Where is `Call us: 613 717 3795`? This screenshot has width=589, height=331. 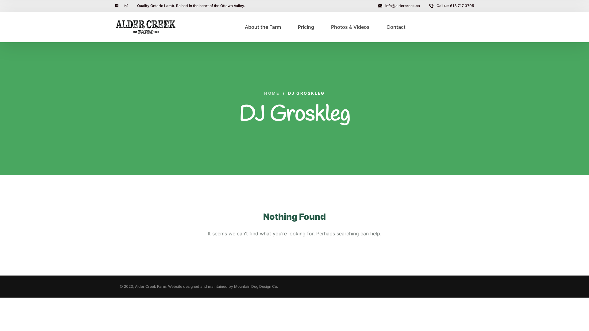
Call us: 613 717 3795 is located at coordinates (452, 6).